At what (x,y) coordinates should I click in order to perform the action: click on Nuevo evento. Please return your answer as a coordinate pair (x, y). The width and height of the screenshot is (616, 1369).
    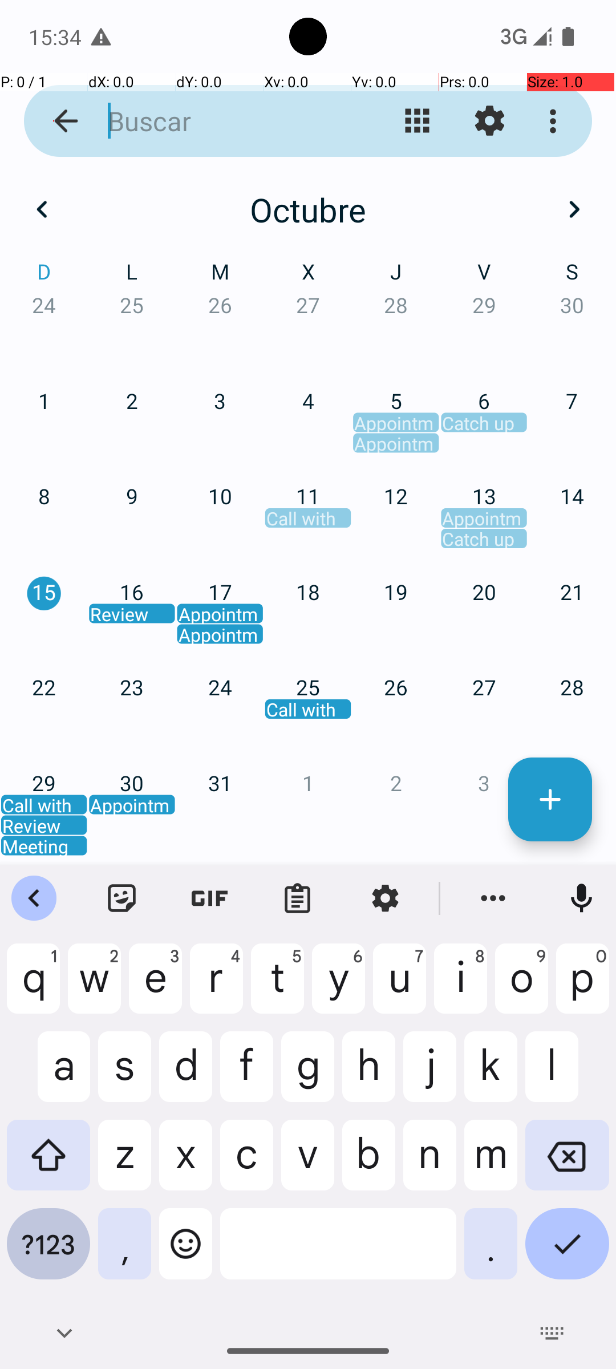
    Looking at the image, I should click on (550, 800).